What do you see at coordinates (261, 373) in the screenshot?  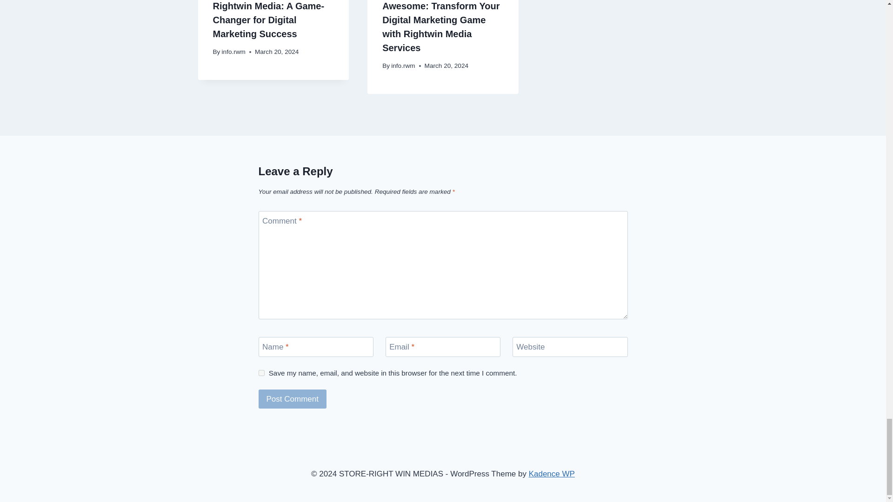 I see `yes` at bounding box center [261, 373].